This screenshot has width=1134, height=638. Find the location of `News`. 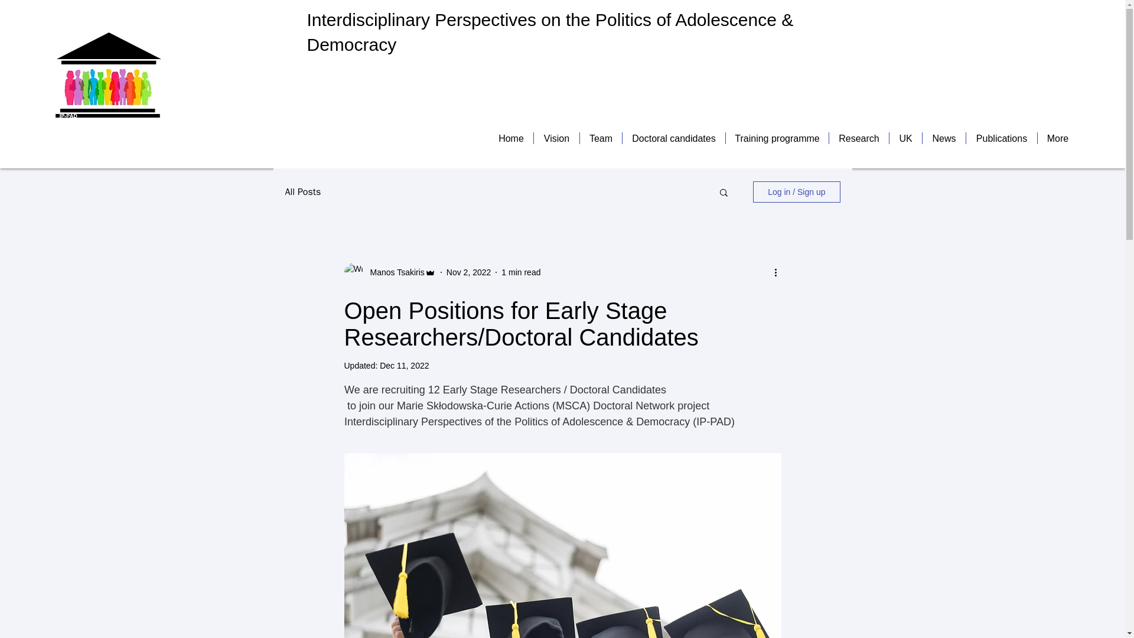

News is located at coordinates (944, 138).